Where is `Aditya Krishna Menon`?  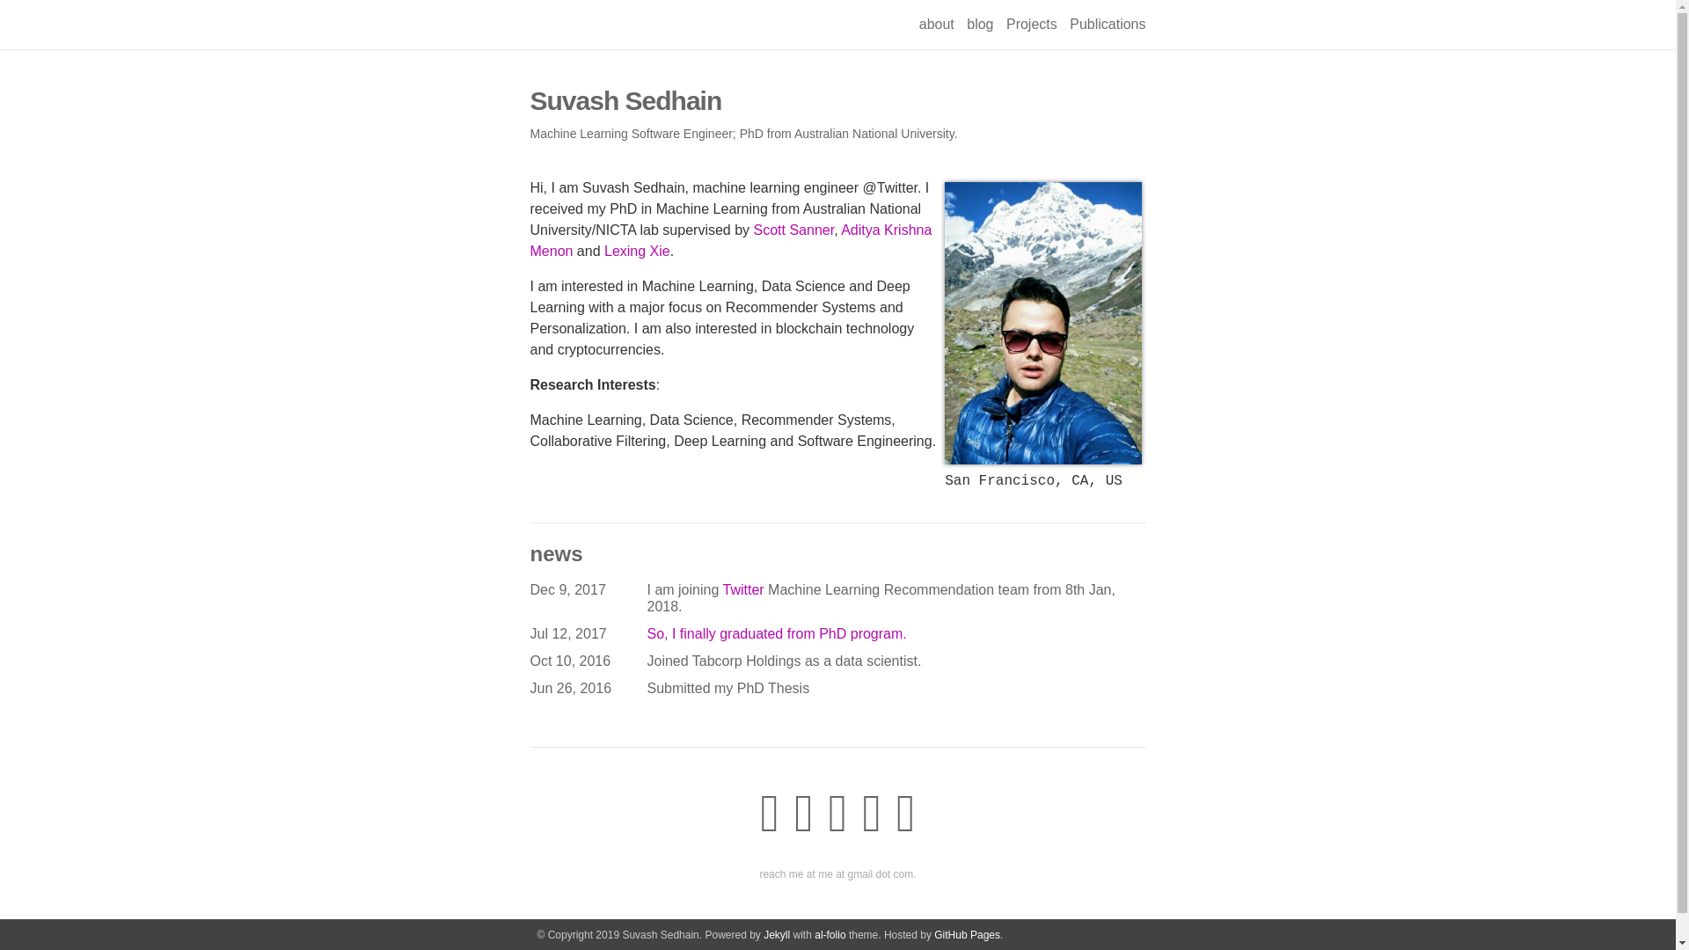 Aditya Krishna Menon is located at coordinates (730, 239).